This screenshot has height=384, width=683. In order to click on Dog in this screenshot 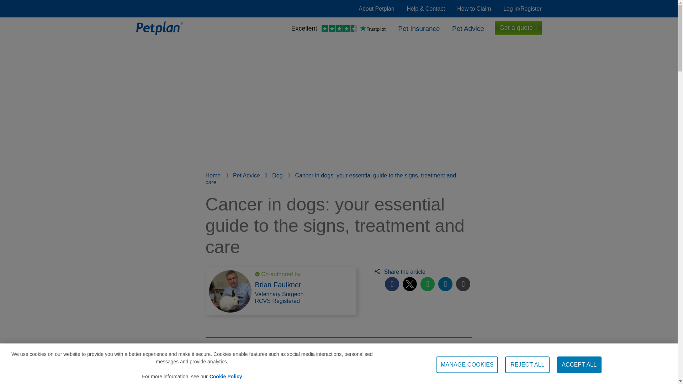, I will do `click(278, 175)`.